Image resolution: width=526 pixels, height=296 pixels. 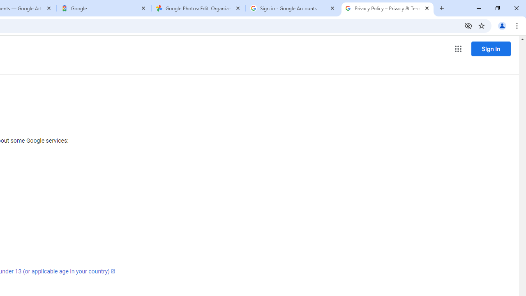 I want to click on Sign in - Google Accounts, so click(x=293, y=8).